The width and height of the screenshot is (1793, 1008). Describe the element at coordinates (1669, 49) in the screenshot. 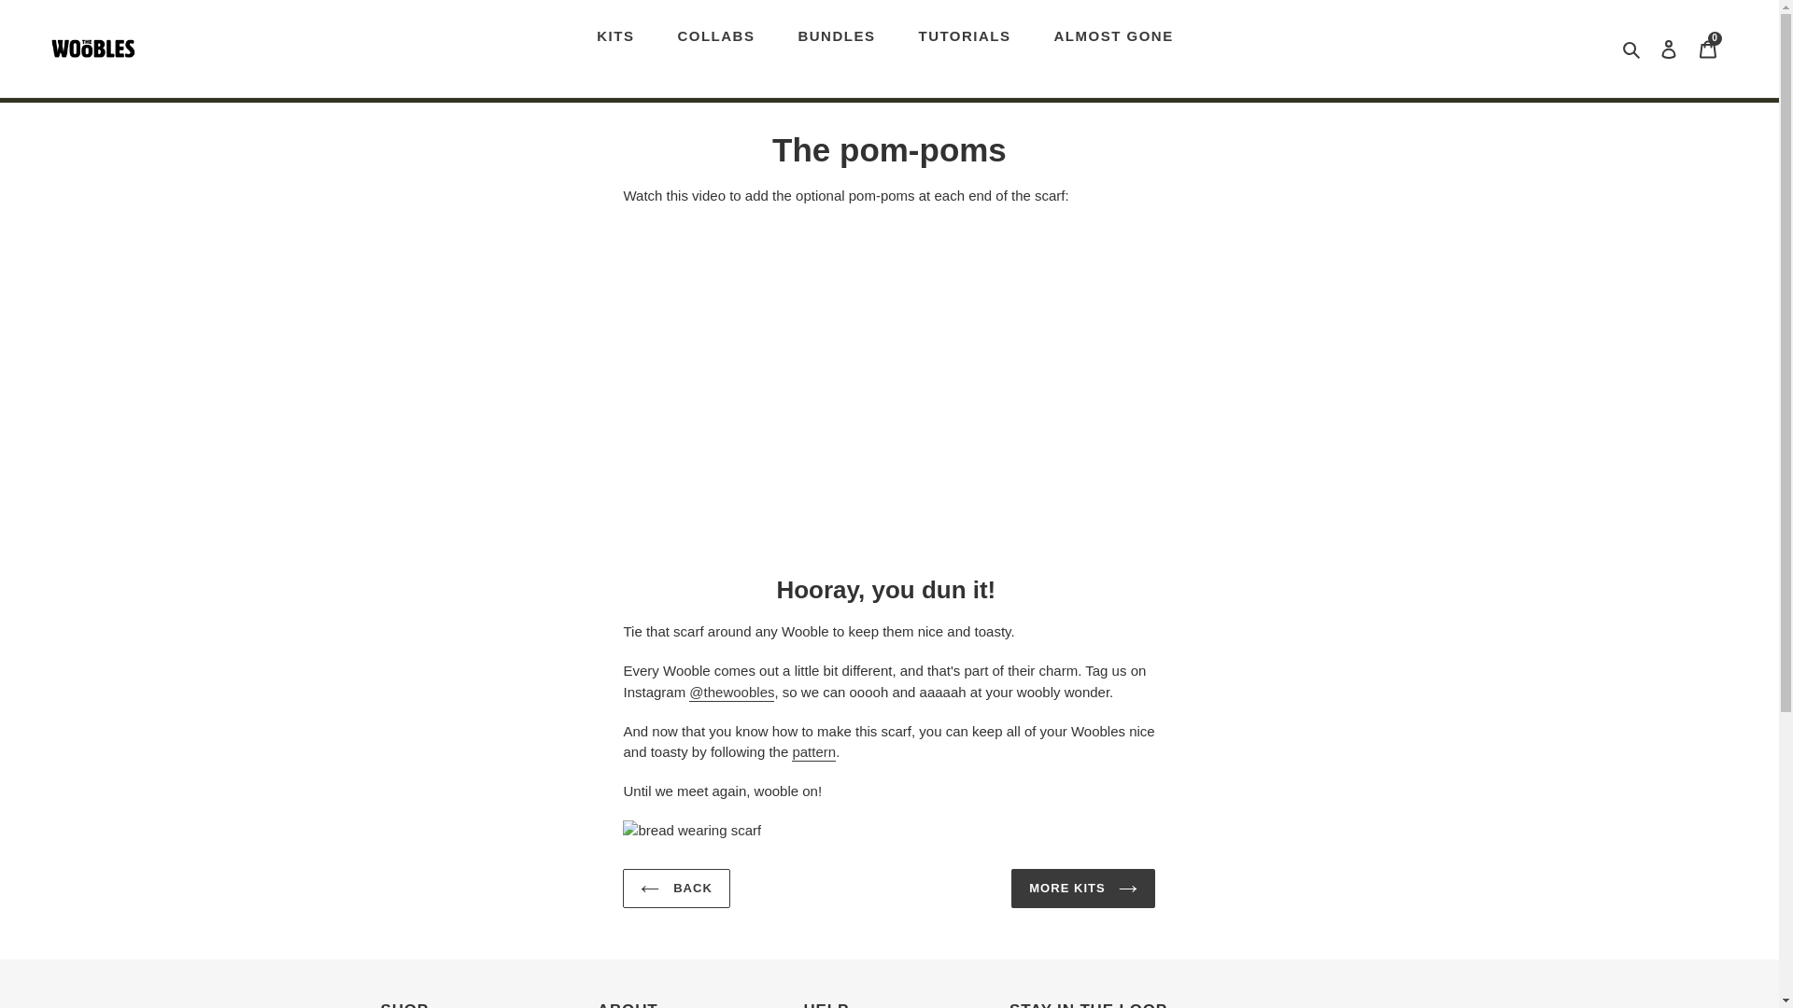

I see `Account` at that location.